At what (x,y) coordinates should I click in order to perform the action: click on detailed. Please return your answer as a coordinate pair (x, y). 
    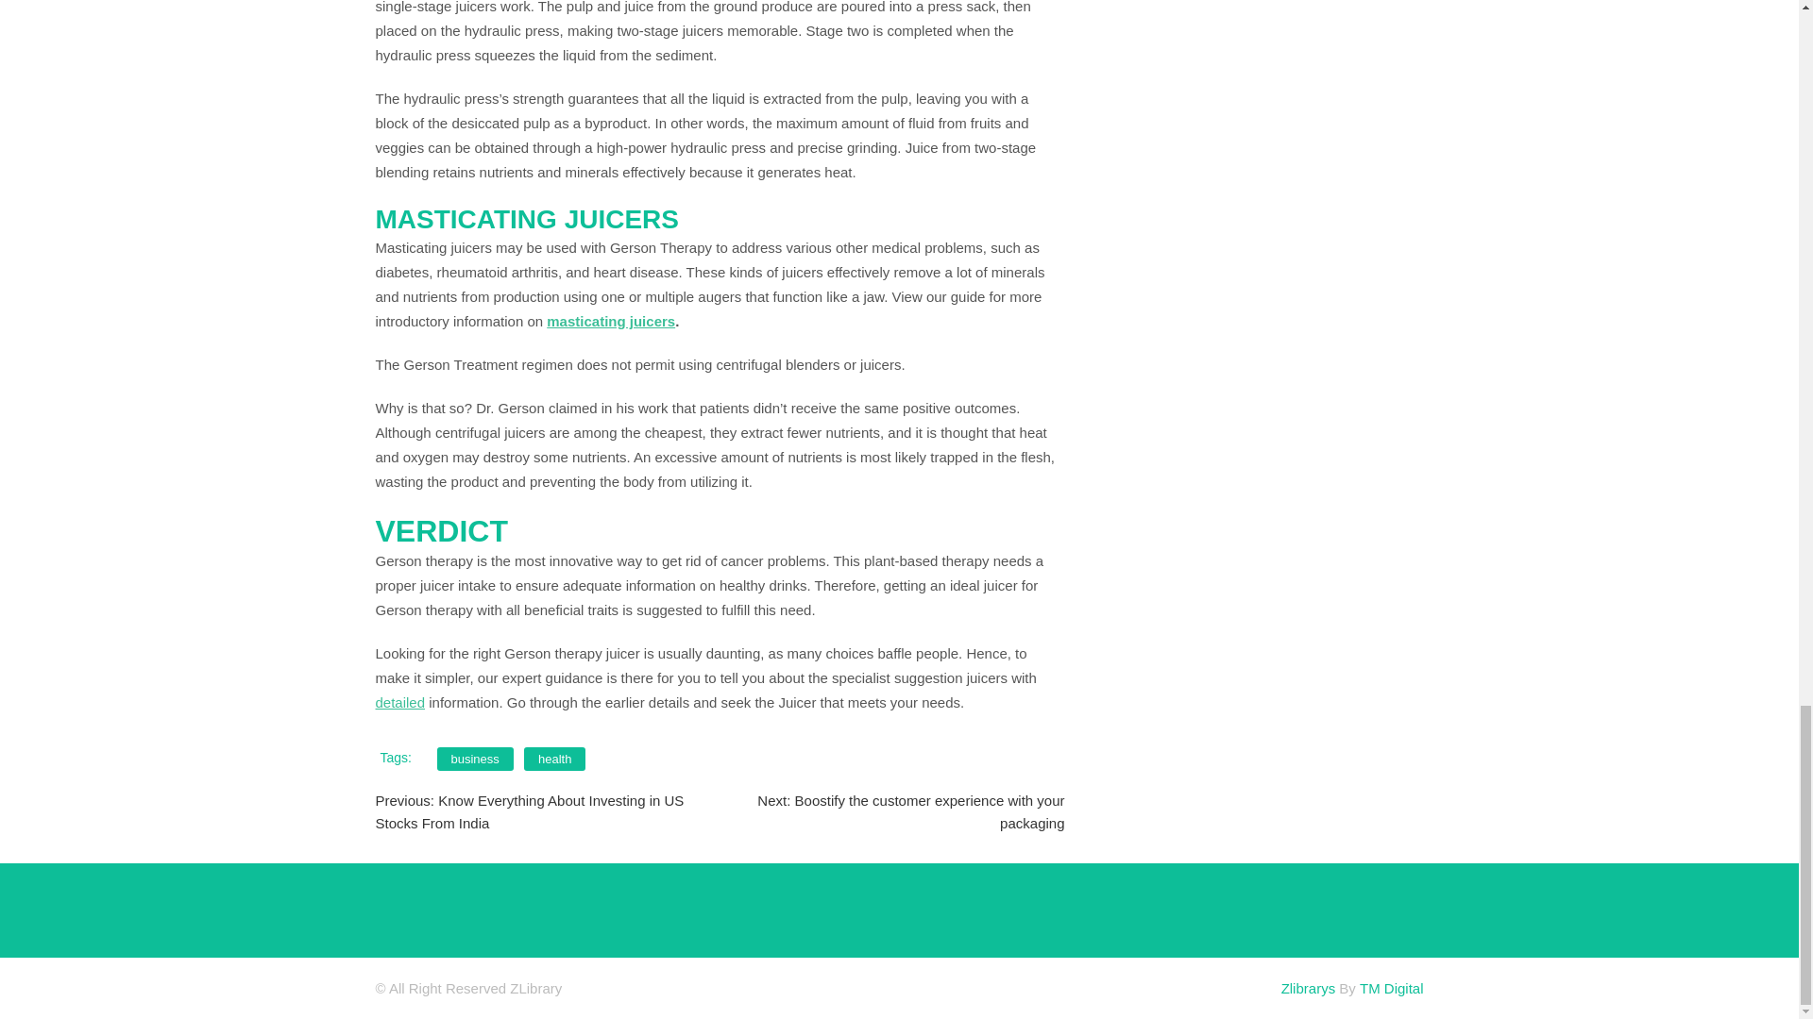
    Looking at the image, I should click on (400, 702).